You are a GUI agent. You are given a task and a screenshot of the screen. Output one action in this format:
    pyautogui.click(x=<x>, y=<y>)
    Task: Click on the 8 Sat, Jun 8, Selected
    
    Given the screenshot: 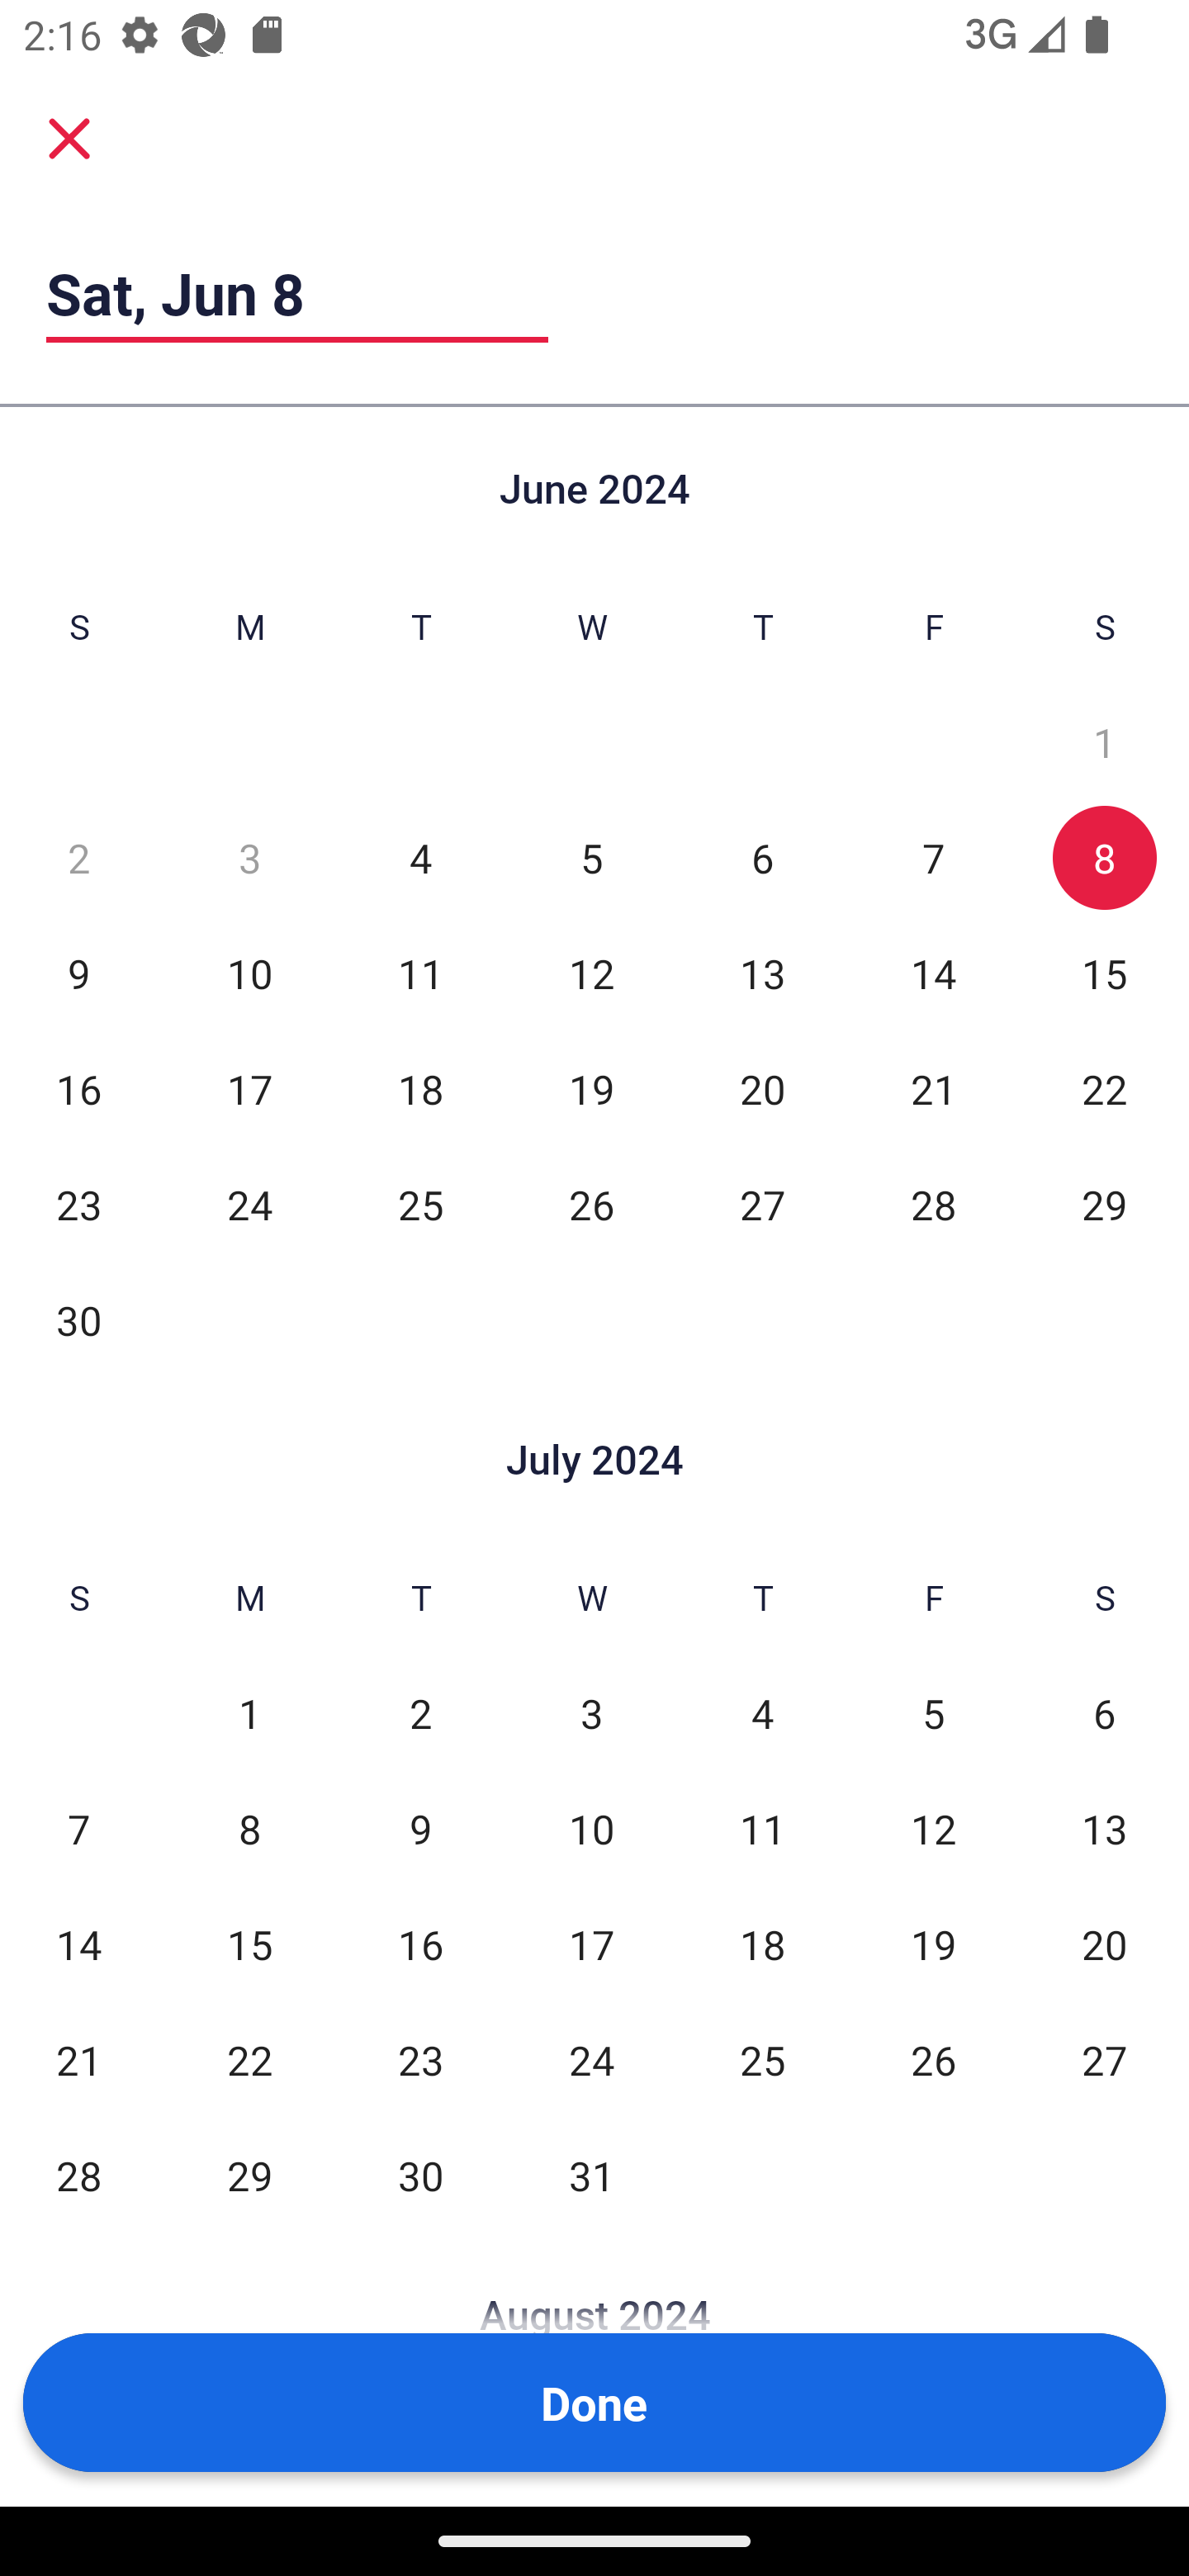 What is the action you would take?
    pyautogui.click(x=1105, y=857)
    